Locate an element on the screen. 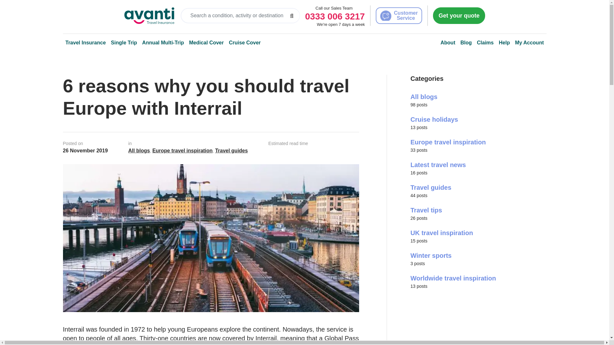 Image resolution: width=614 pixels, height=345 pixels. Customer Service is located at coordinates (399, 15).